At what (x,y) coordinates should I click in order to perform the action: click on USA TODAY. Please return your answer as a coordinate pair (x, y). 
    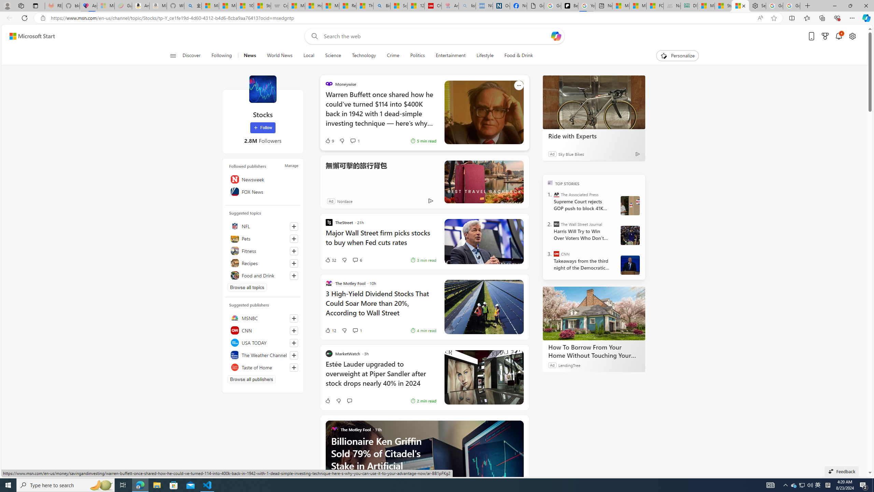
    Looking at the image, I should click on (263, 342).